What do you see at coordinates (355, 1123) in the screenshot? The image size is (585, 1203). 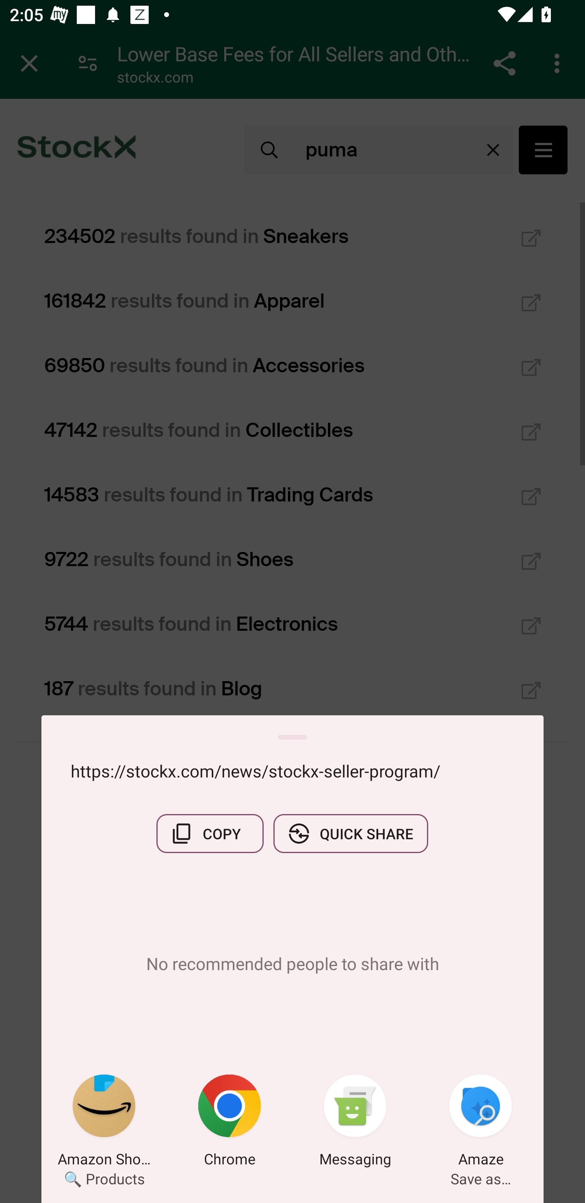 I see `Messaging` at bounding box center [355, 1123].